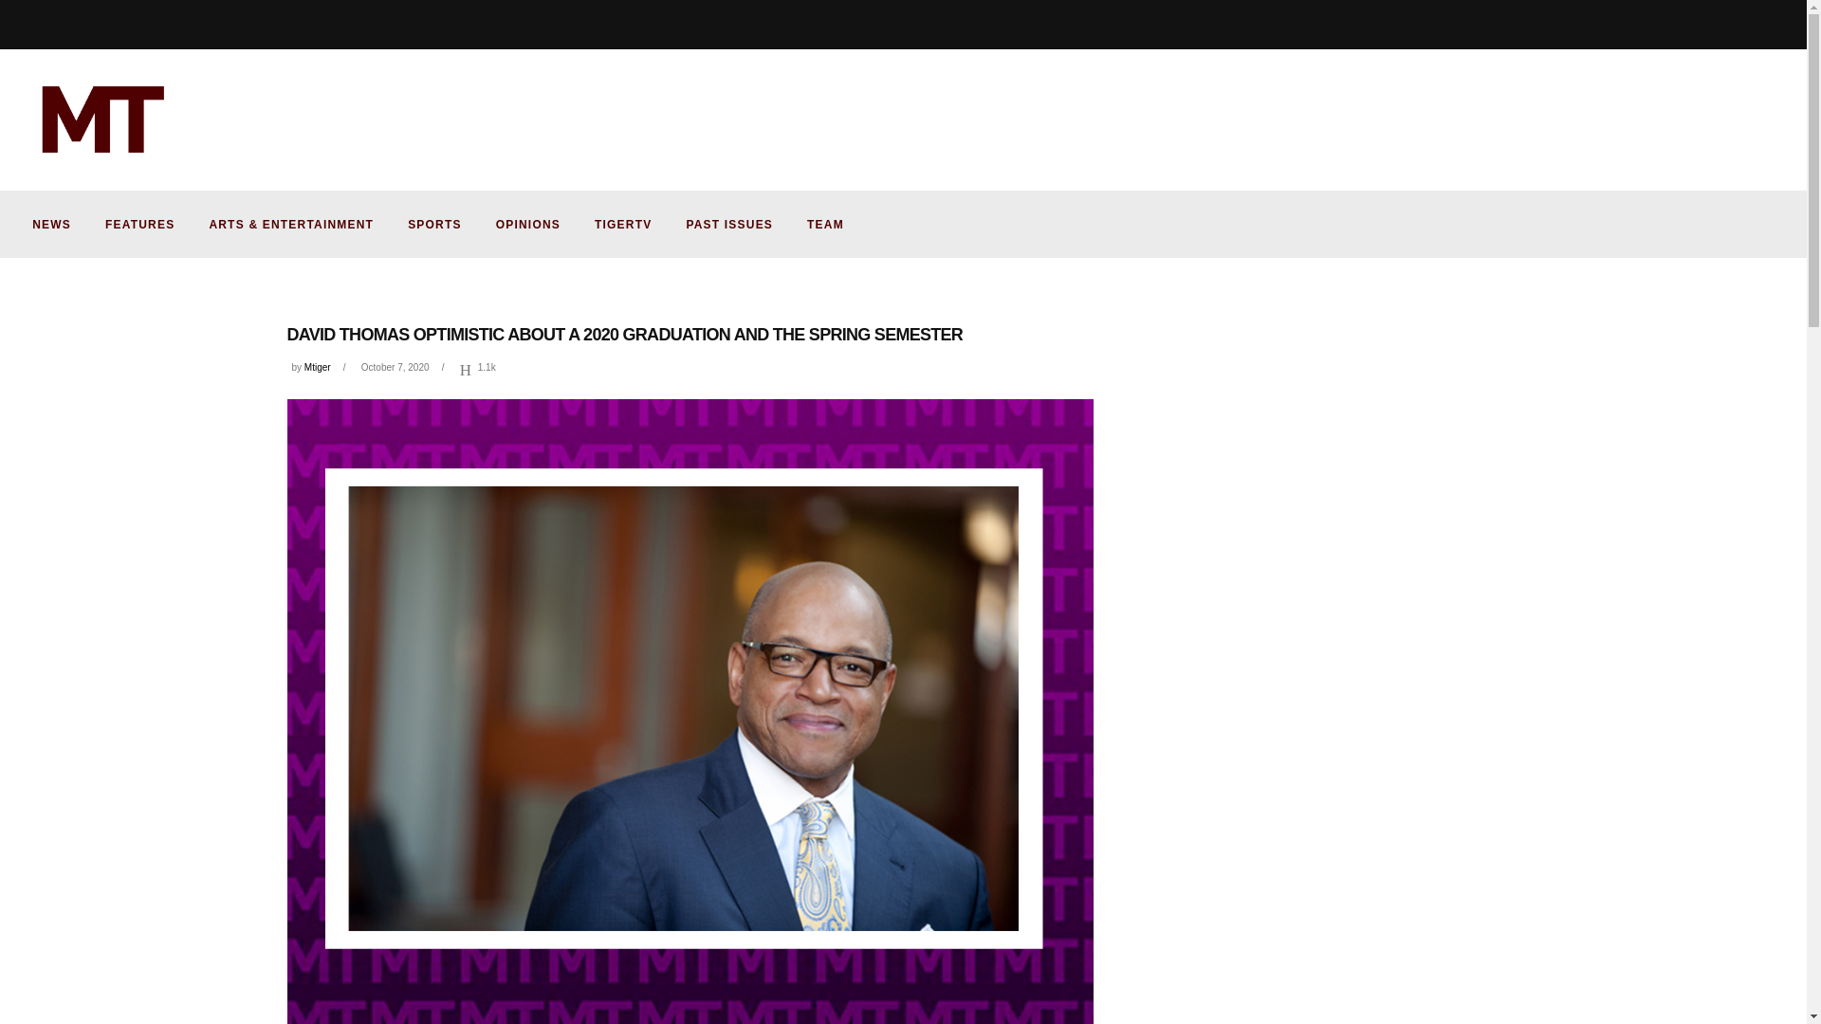 This screenshot has width=1821, height=1024. I want to click on TEAM, so click(825, 224).